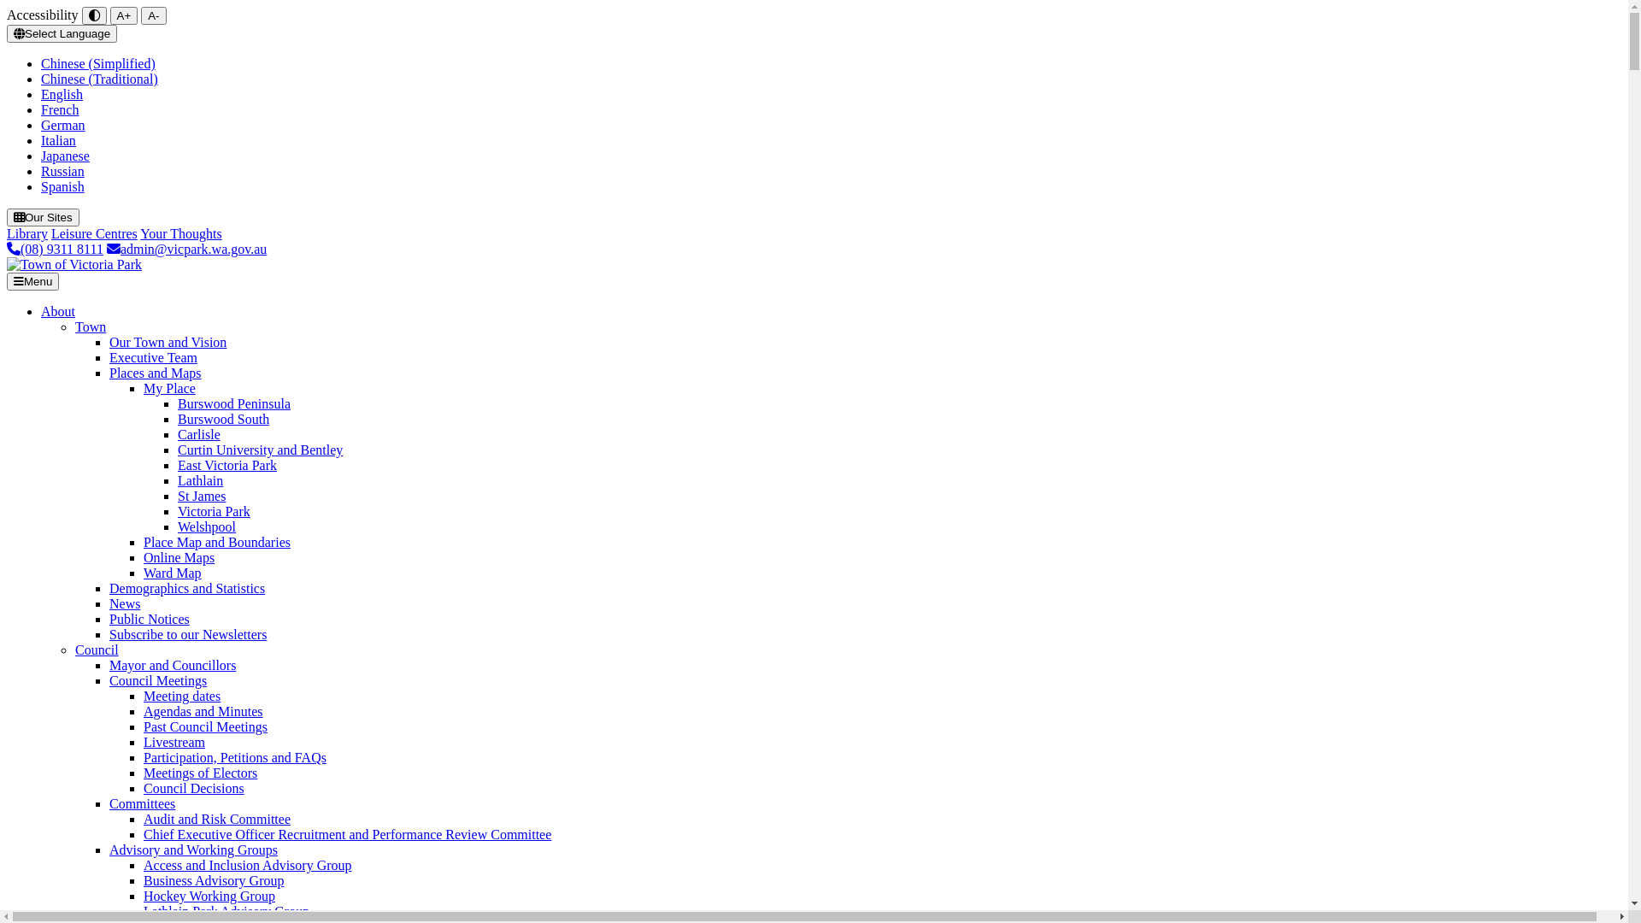 The image size is (1641, 923). Describe the element at coordinates (179, 557) in the screenshot. I see `Online Maps` at that location.